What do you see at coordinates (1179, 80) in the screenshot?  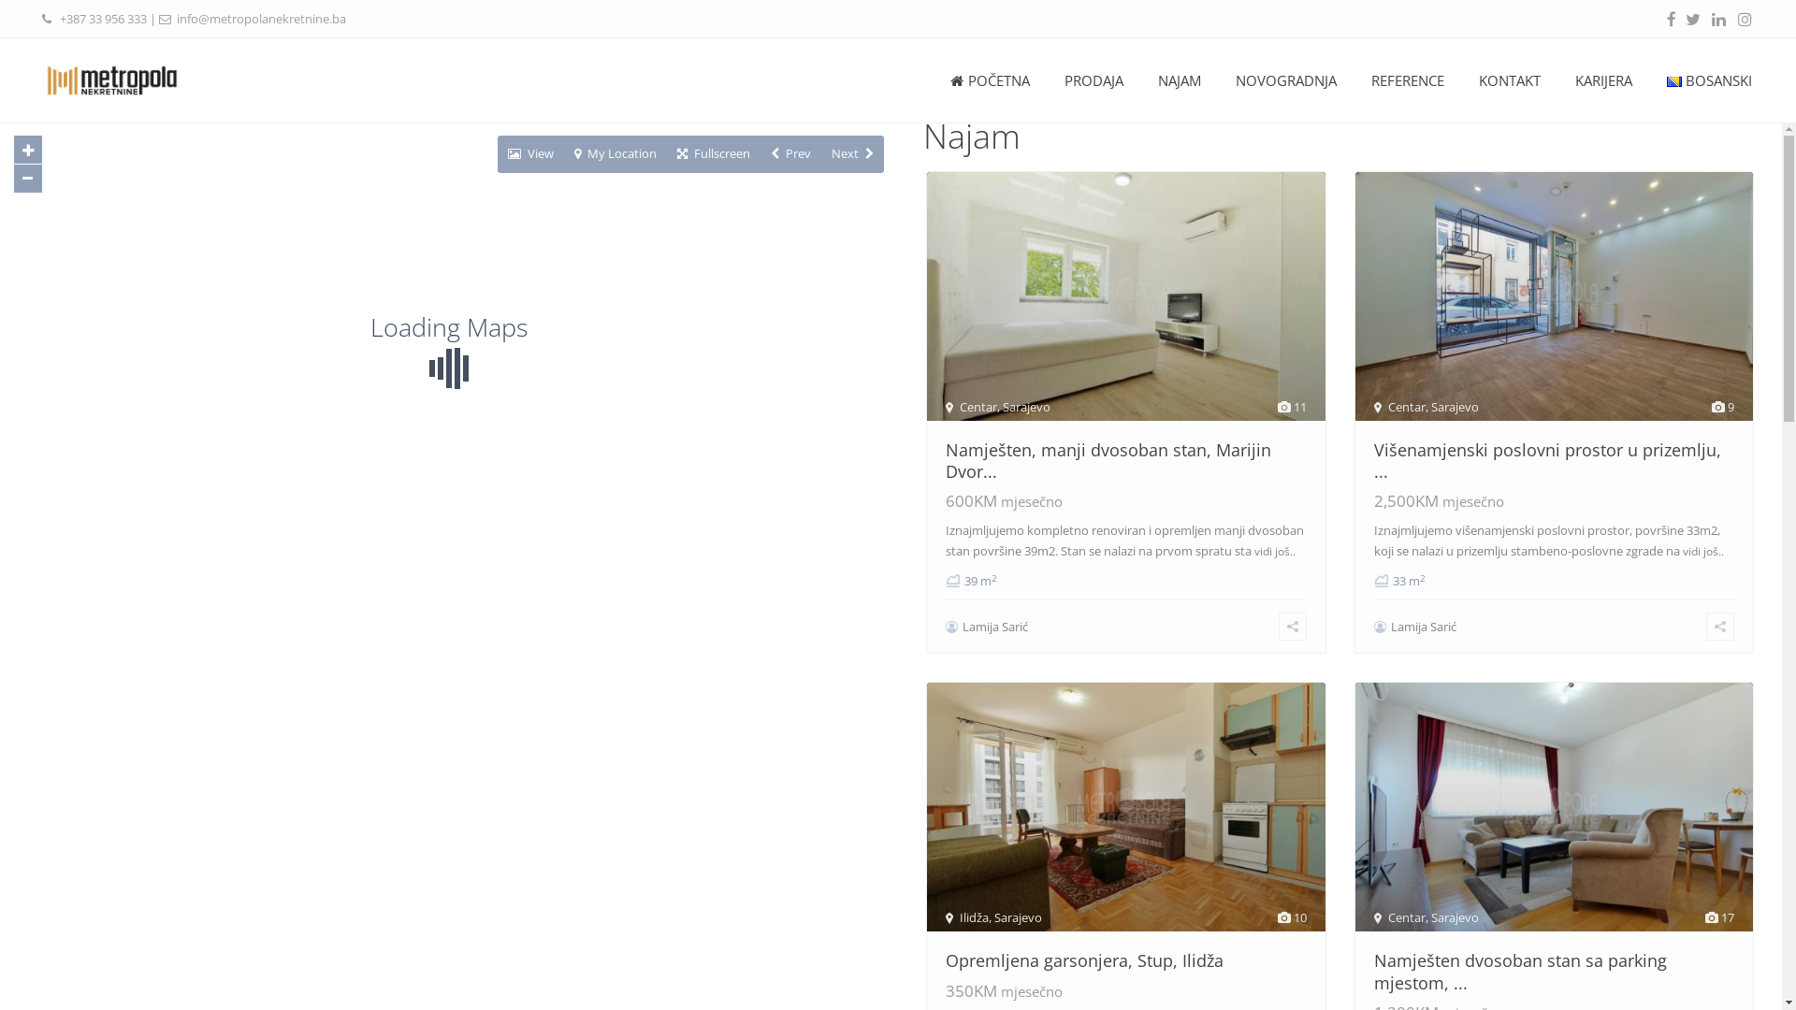 I see `NAJAM` at bounding box center [1179, 80].